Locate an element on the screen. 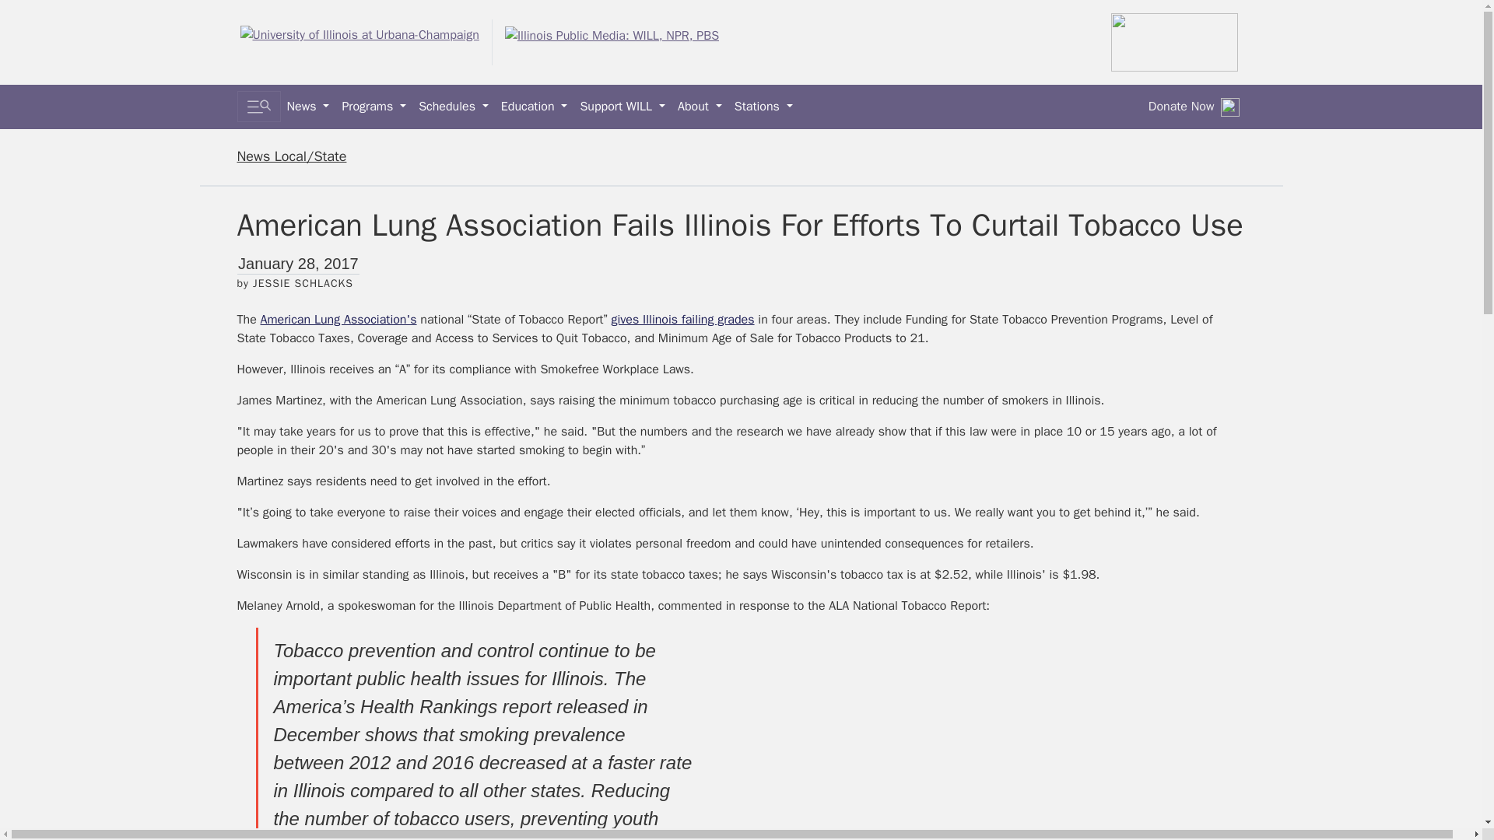  Programs is located at coordinates (373, 106).